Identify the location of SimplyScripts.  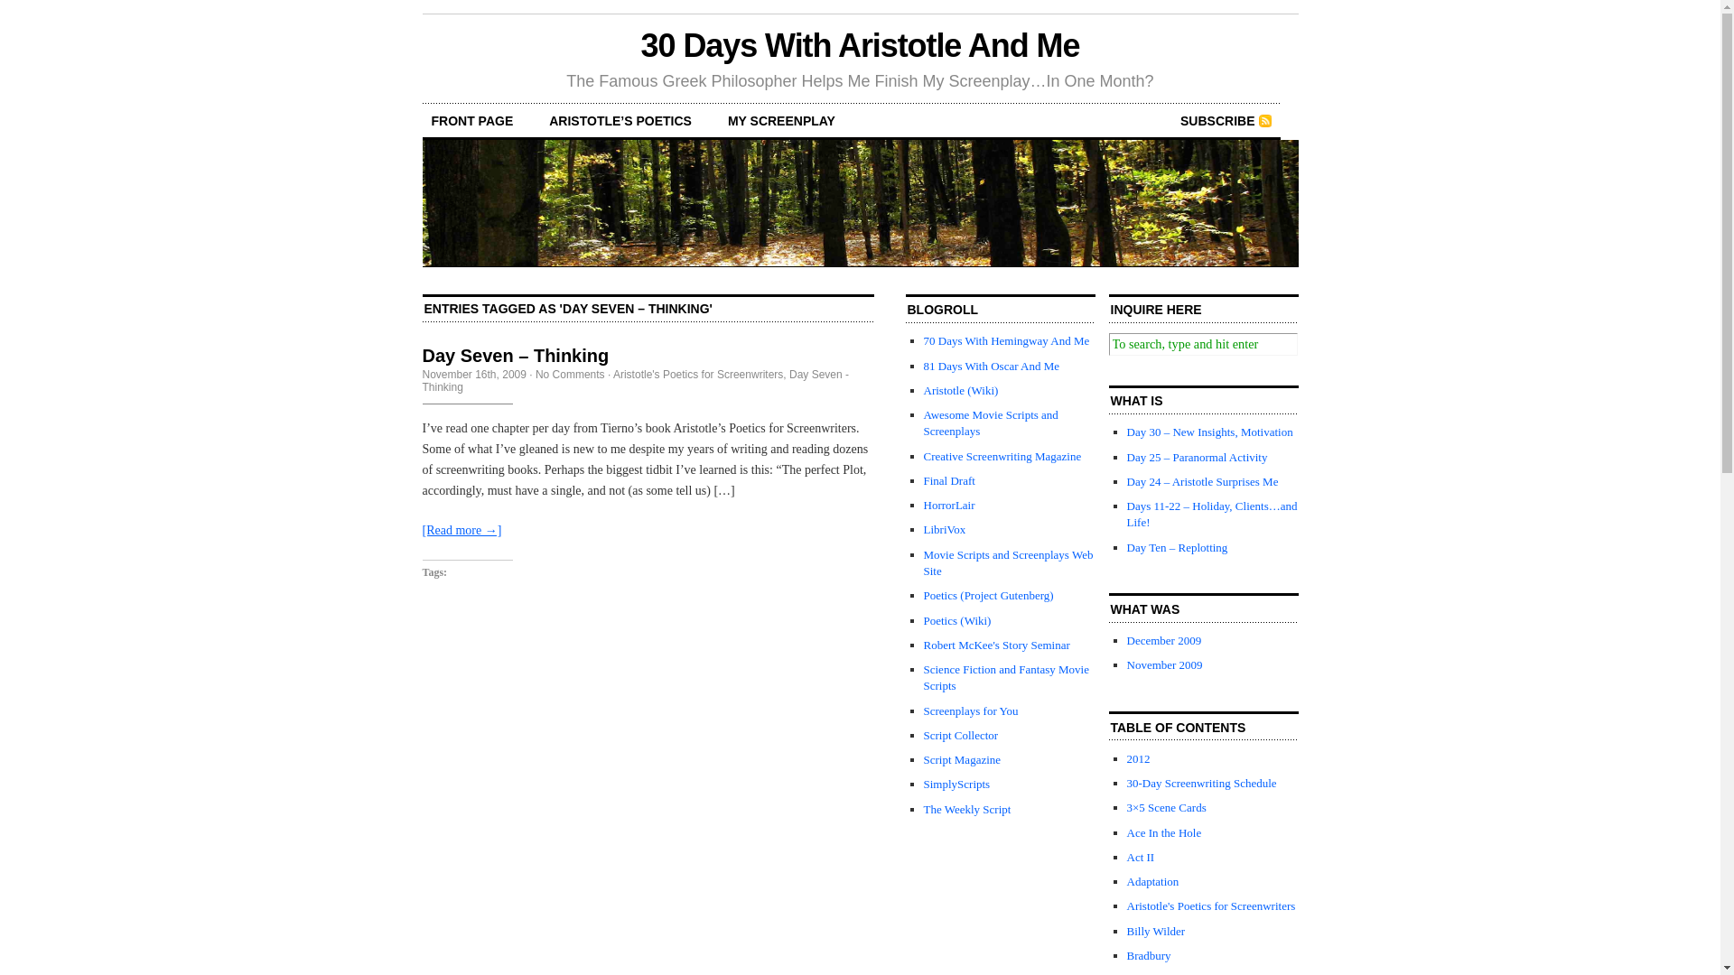
(956, 784).